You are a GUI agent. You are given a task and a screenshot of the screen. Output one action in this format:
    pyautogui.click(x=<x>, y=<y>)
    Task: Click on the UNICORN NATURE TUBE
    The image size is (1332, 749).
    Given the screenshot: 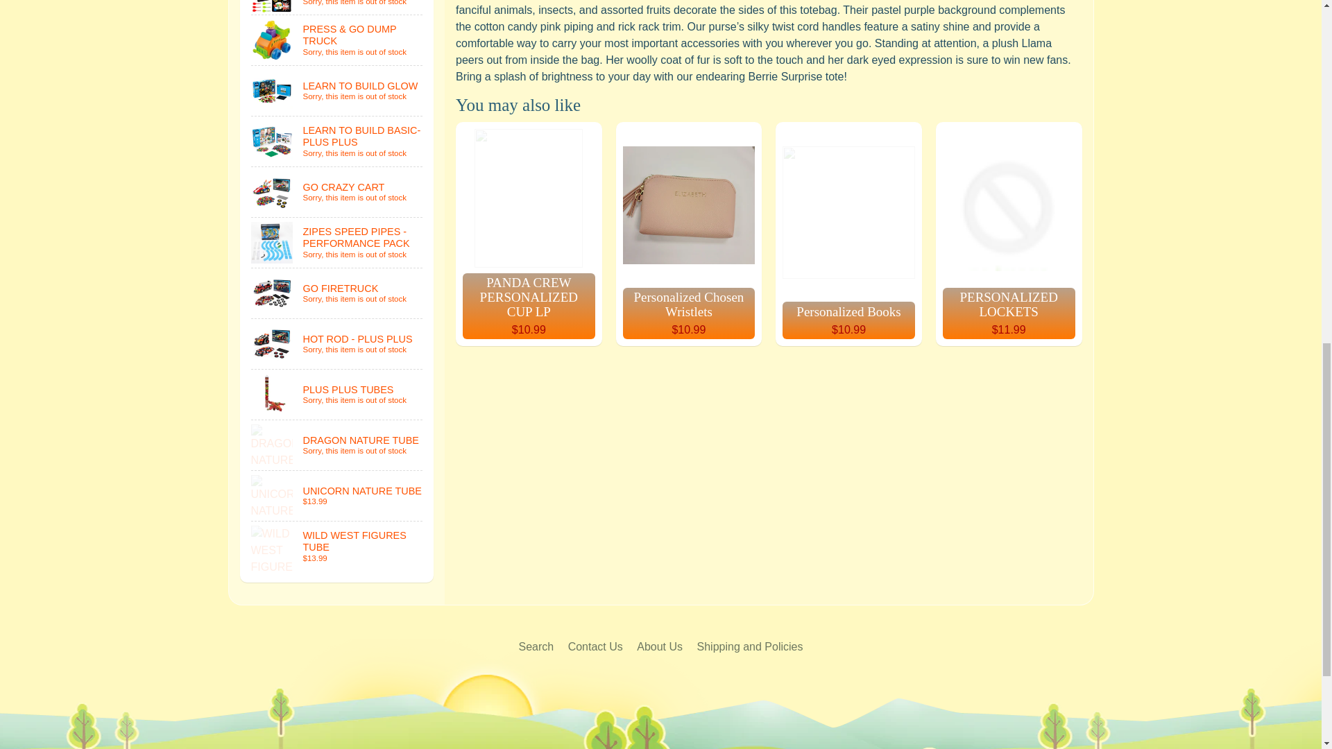 What is the action you would take?
    pyautogui.click(x=337, y=495)
    